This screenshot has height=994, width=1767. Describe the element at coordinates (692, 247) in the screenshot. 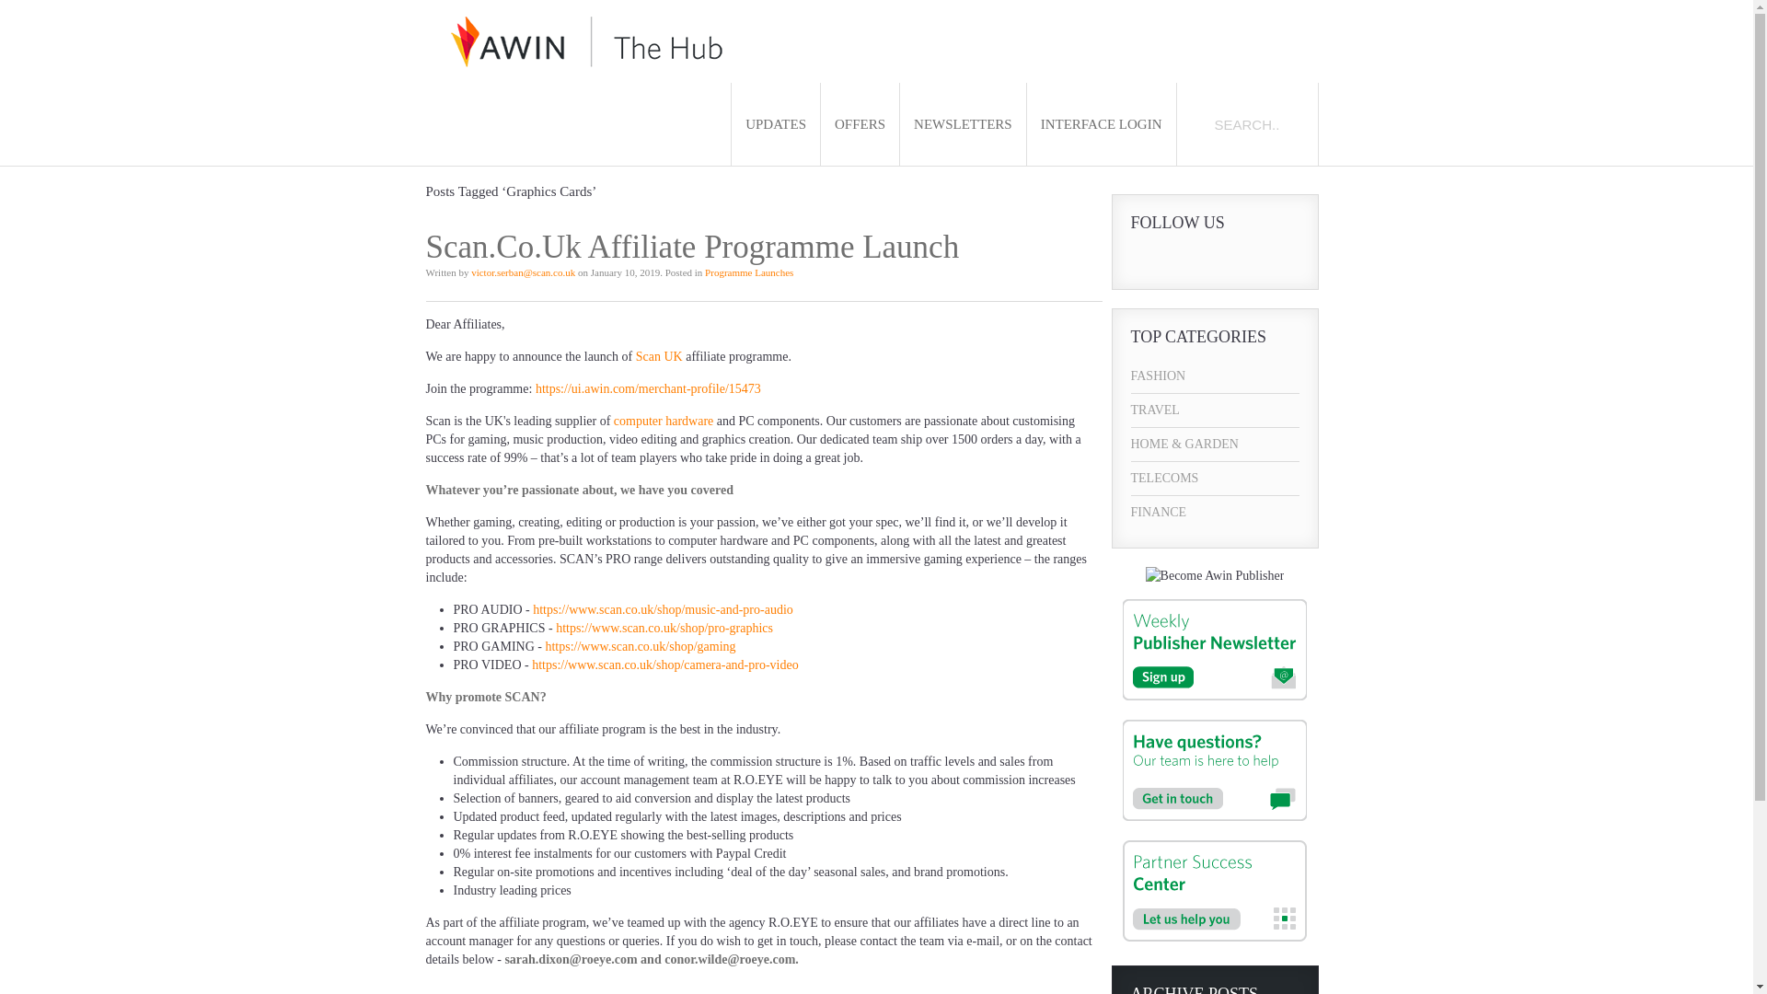

I see `Scan.co.uk Affiliate Programme Launch` at that location.